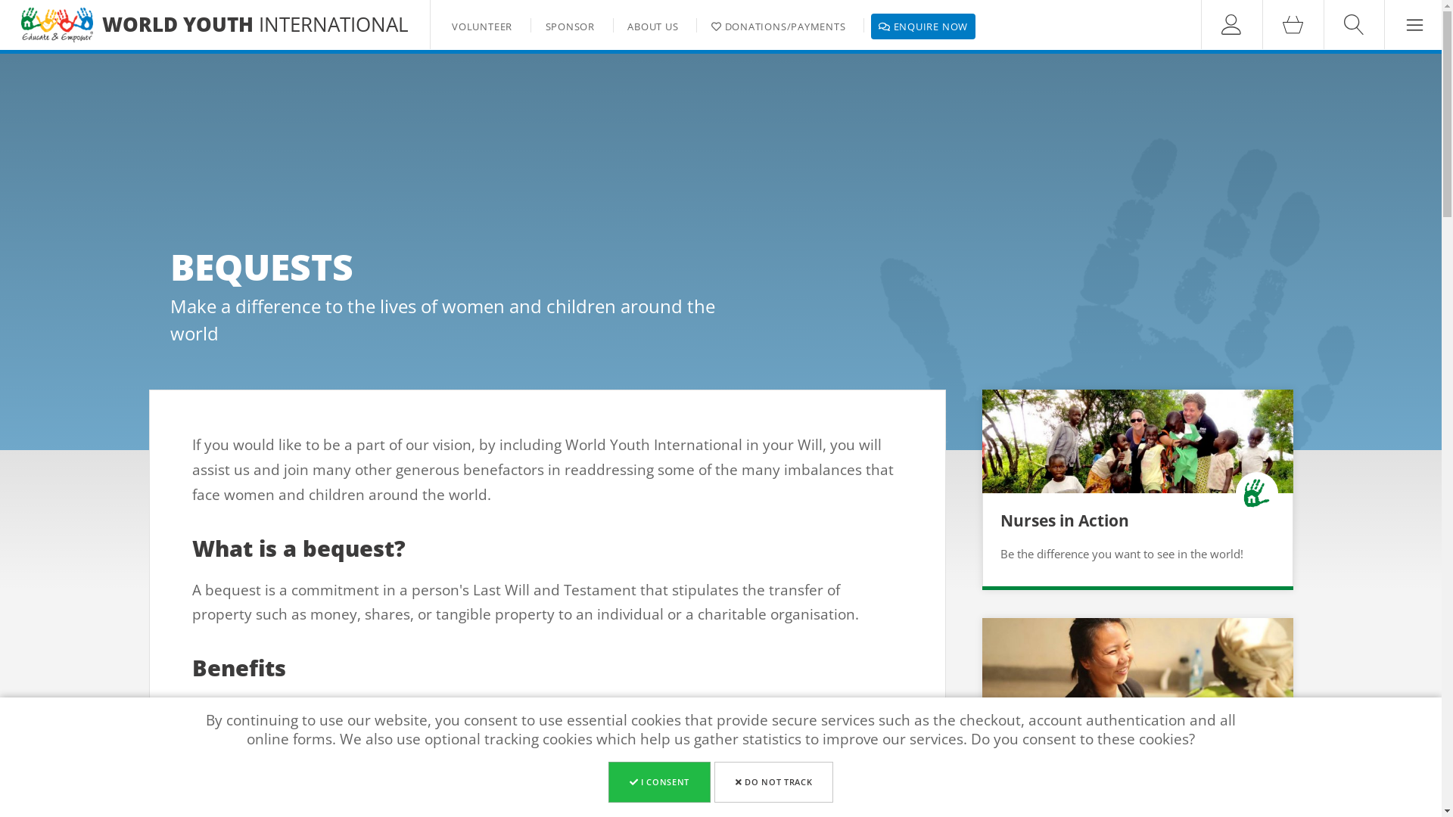 The width and height of the screenshot is (1453, 817). I want to click on WORLD YOUTH INTERNATIONAL, so click(256, 24).